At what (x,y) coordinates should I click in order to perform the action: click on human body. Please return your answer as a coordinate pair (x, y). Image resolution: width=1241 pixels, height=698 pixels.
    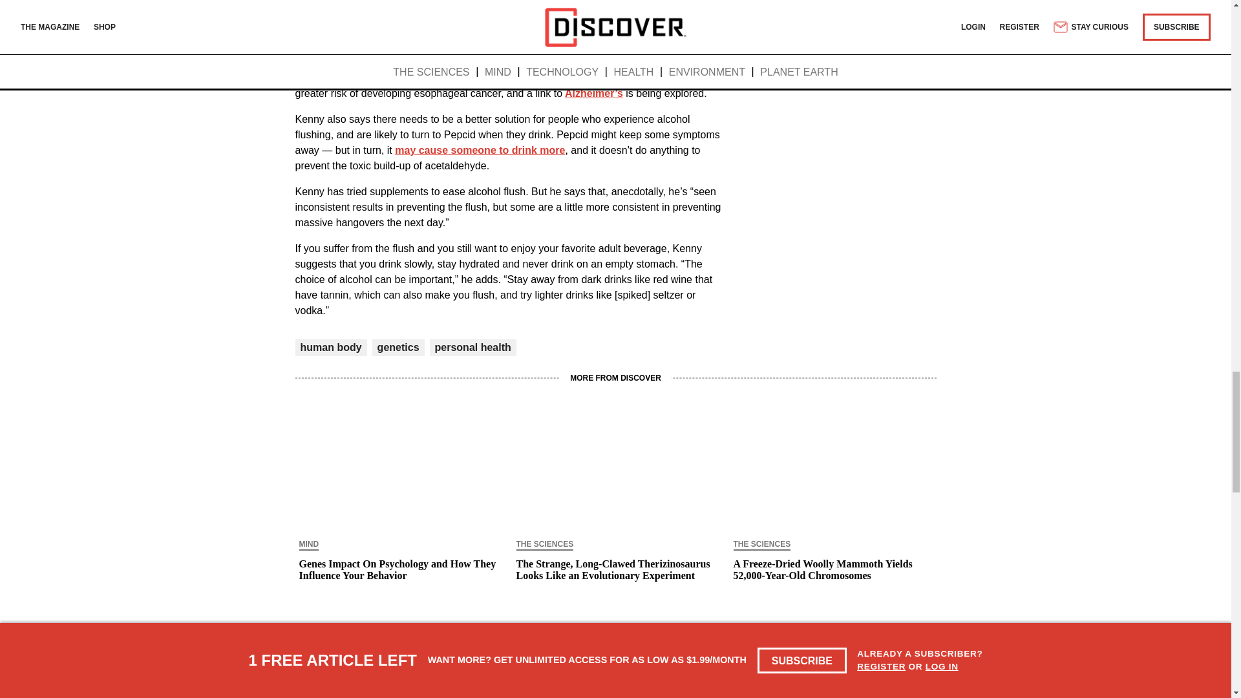
    Looking at the image, I should click on (330, 348).